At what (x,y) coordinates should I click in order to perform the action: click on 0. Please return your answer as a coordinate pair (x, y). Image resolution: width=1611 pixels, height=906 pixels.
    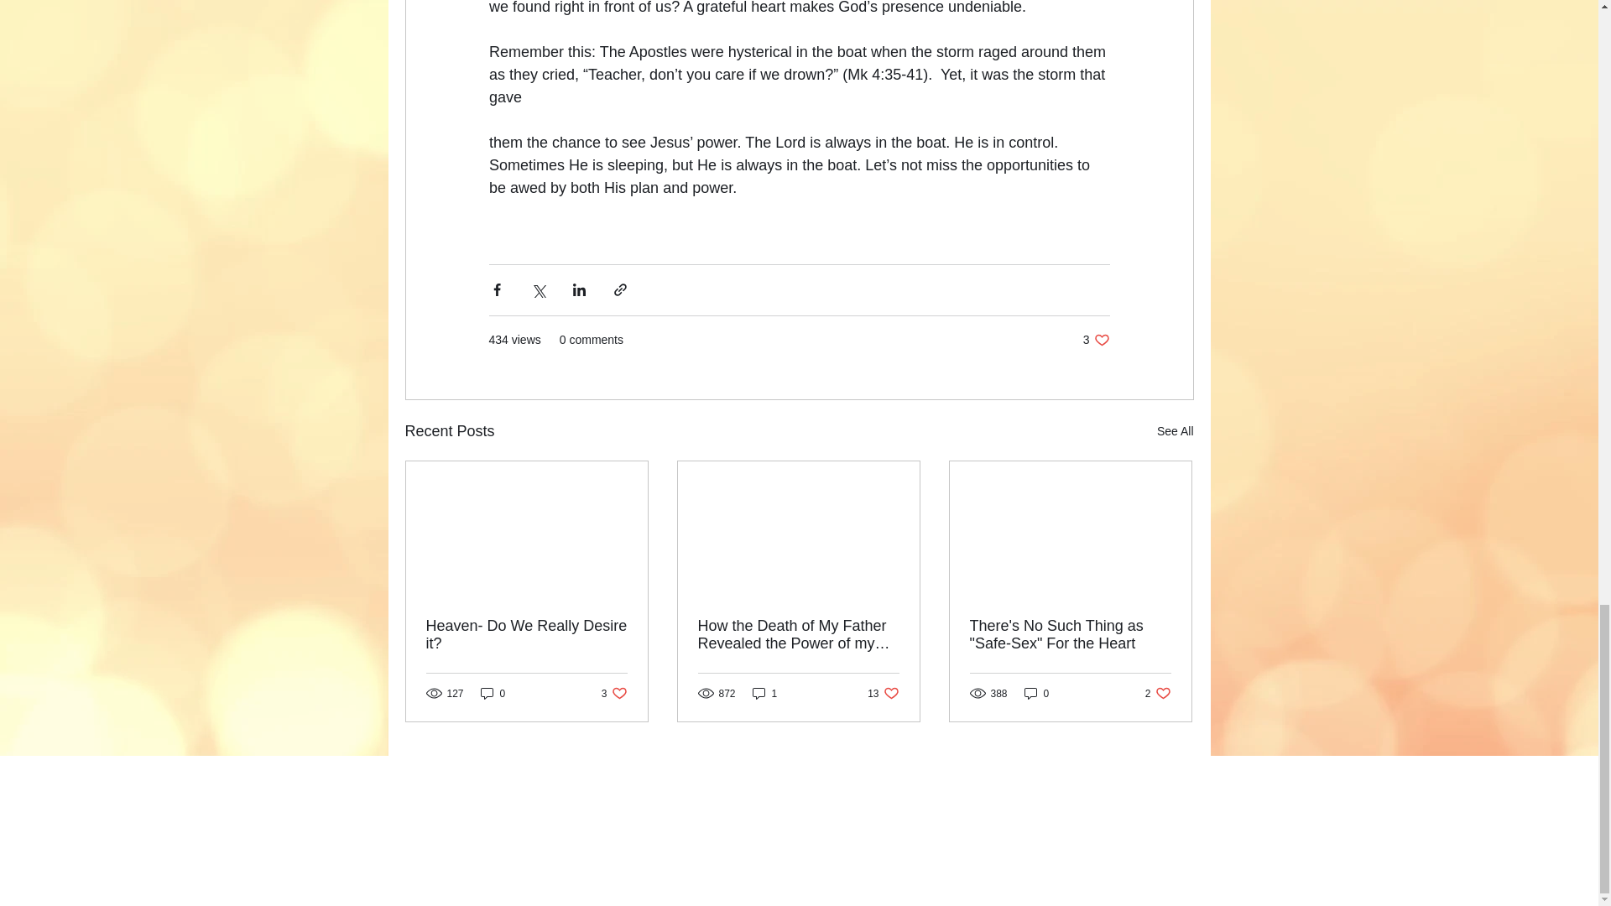
    Looking at the image, I should click on (1096, 340).